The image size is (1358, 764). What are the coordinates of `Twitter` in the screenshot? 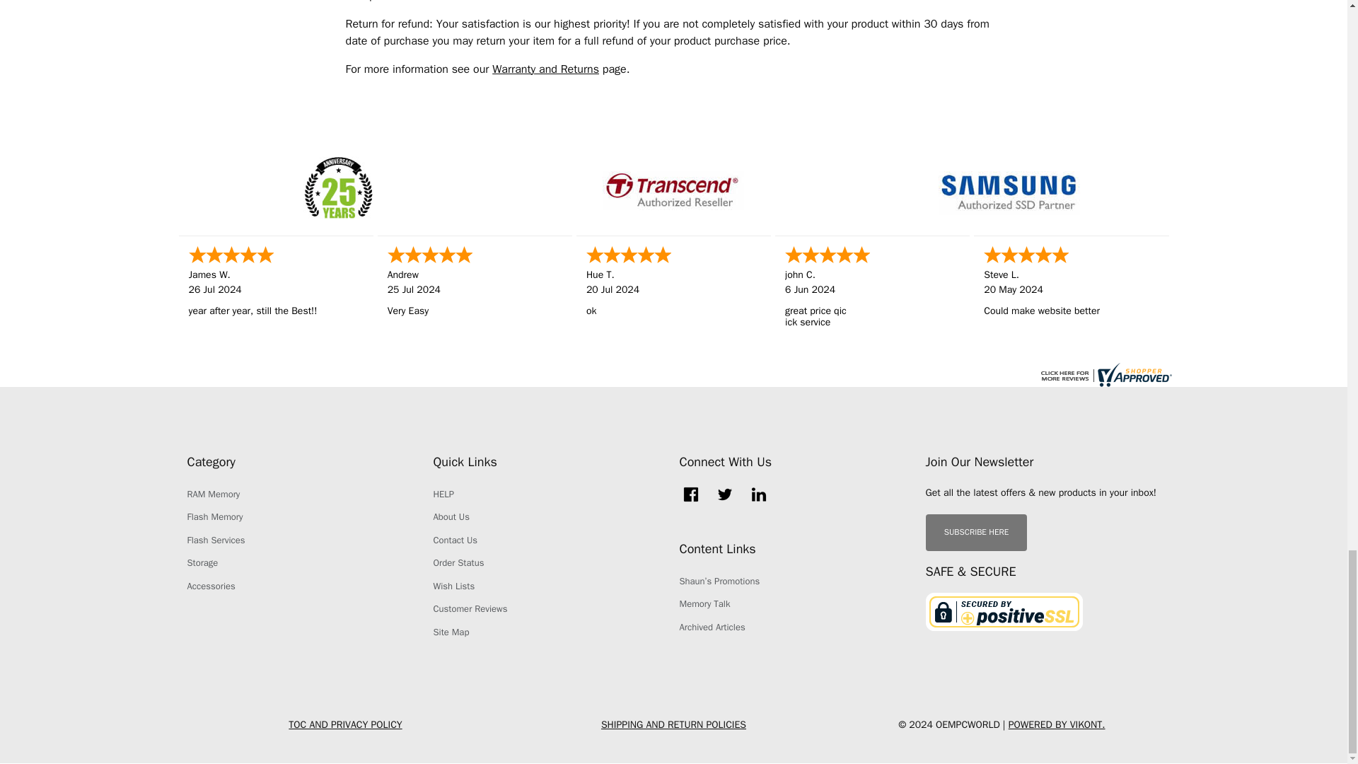 It's located at (724, 494).